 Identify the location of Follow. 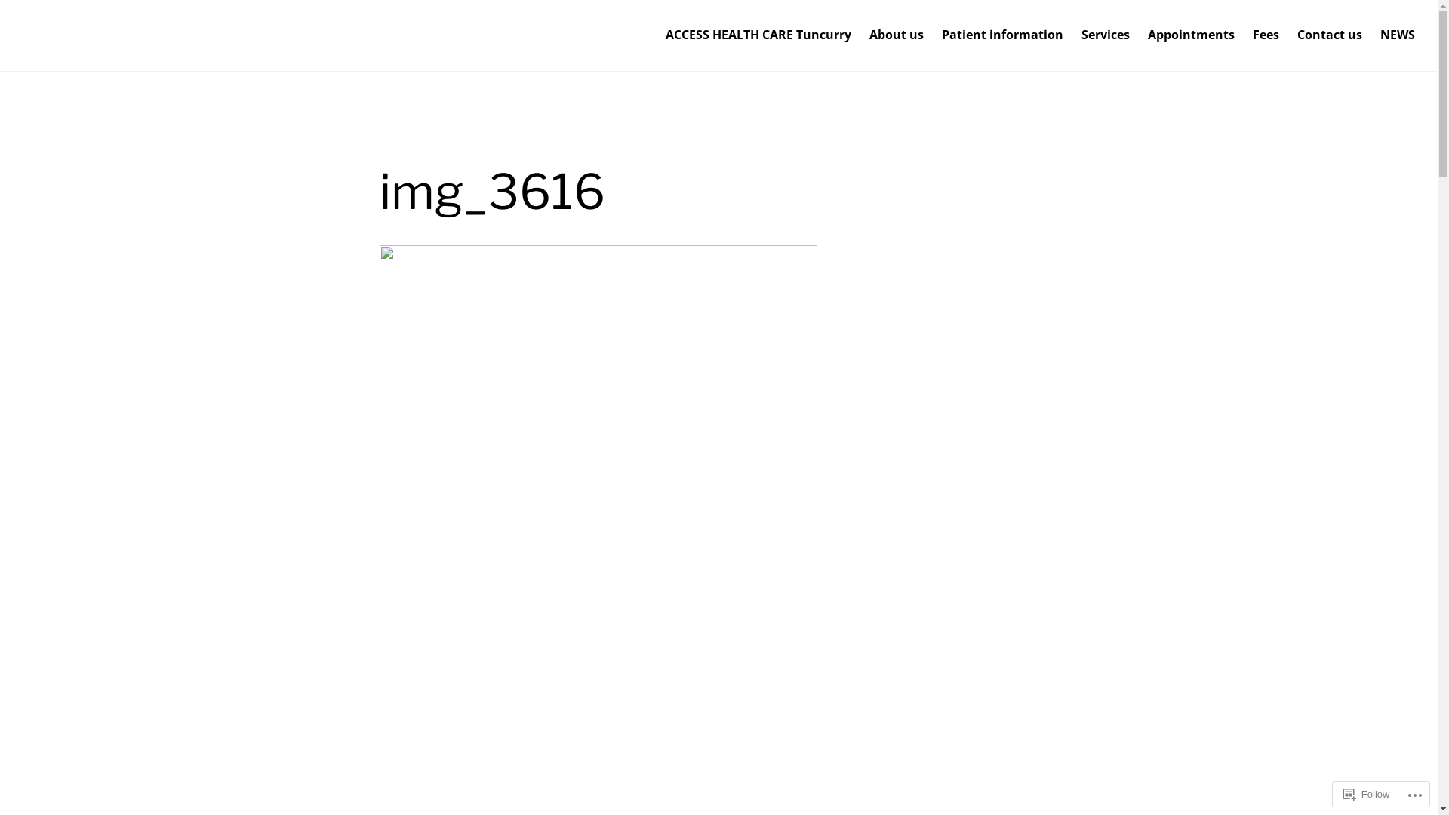
(1367, 794).